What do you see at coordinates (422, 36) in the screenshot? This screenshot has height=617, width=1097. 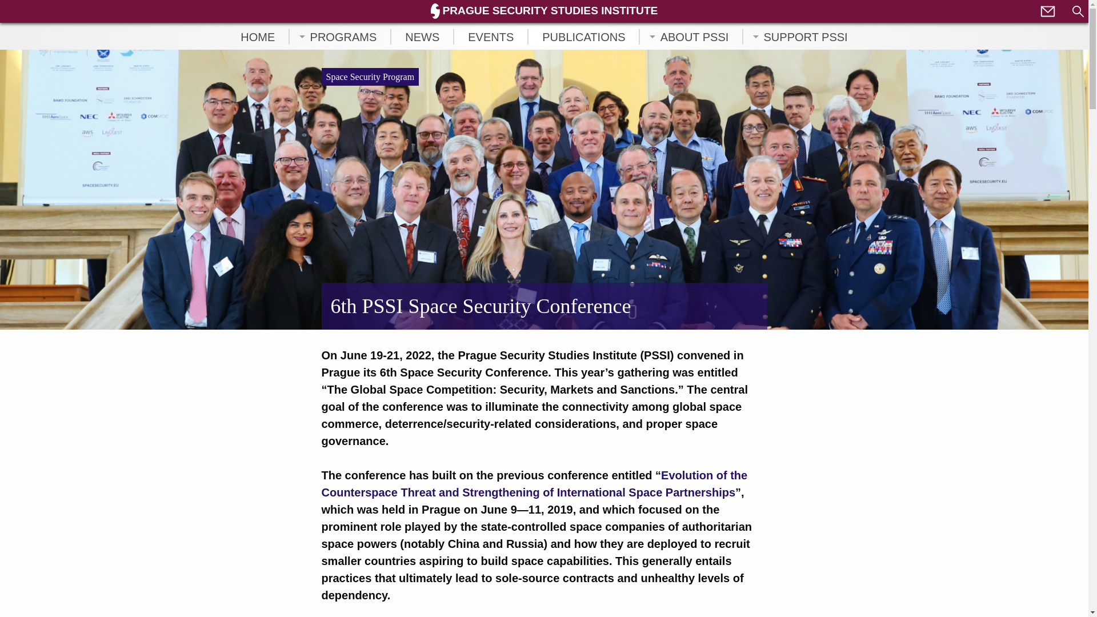 I see `NEWS` at bounding box center [422, 36].